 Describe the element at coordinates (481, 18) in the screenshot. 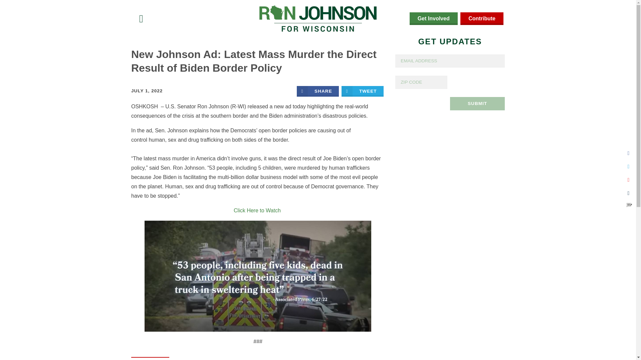

I see `Contribute` at that location.